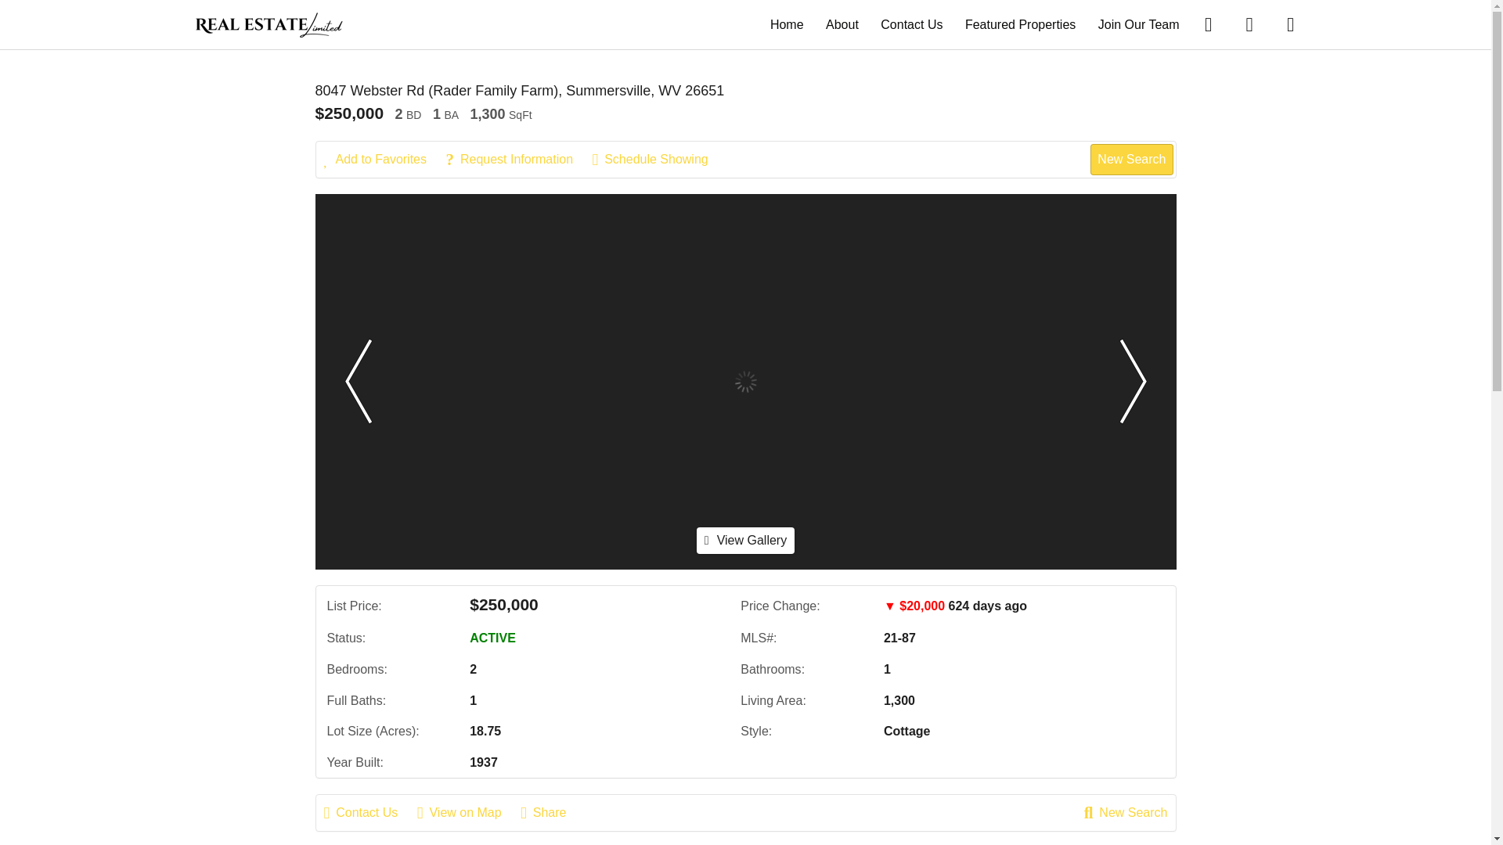  I want to click on Contact Us, so click(369, 812).